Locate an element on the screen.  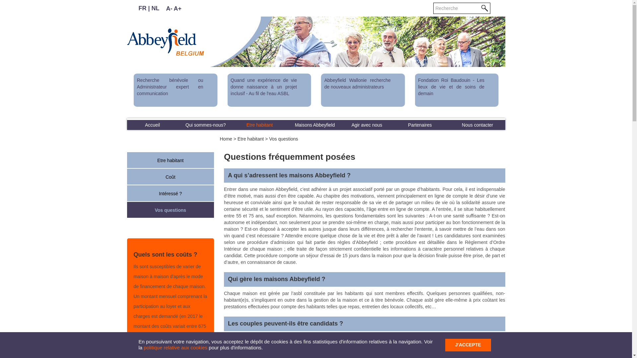
Etre habitant is located at coordinates (259, 125).